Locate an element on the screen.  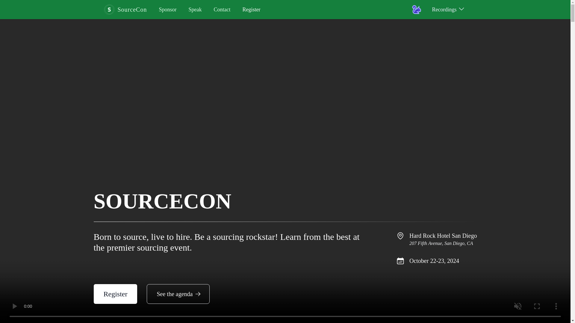
Recordings is located at coordinates (448, 10).